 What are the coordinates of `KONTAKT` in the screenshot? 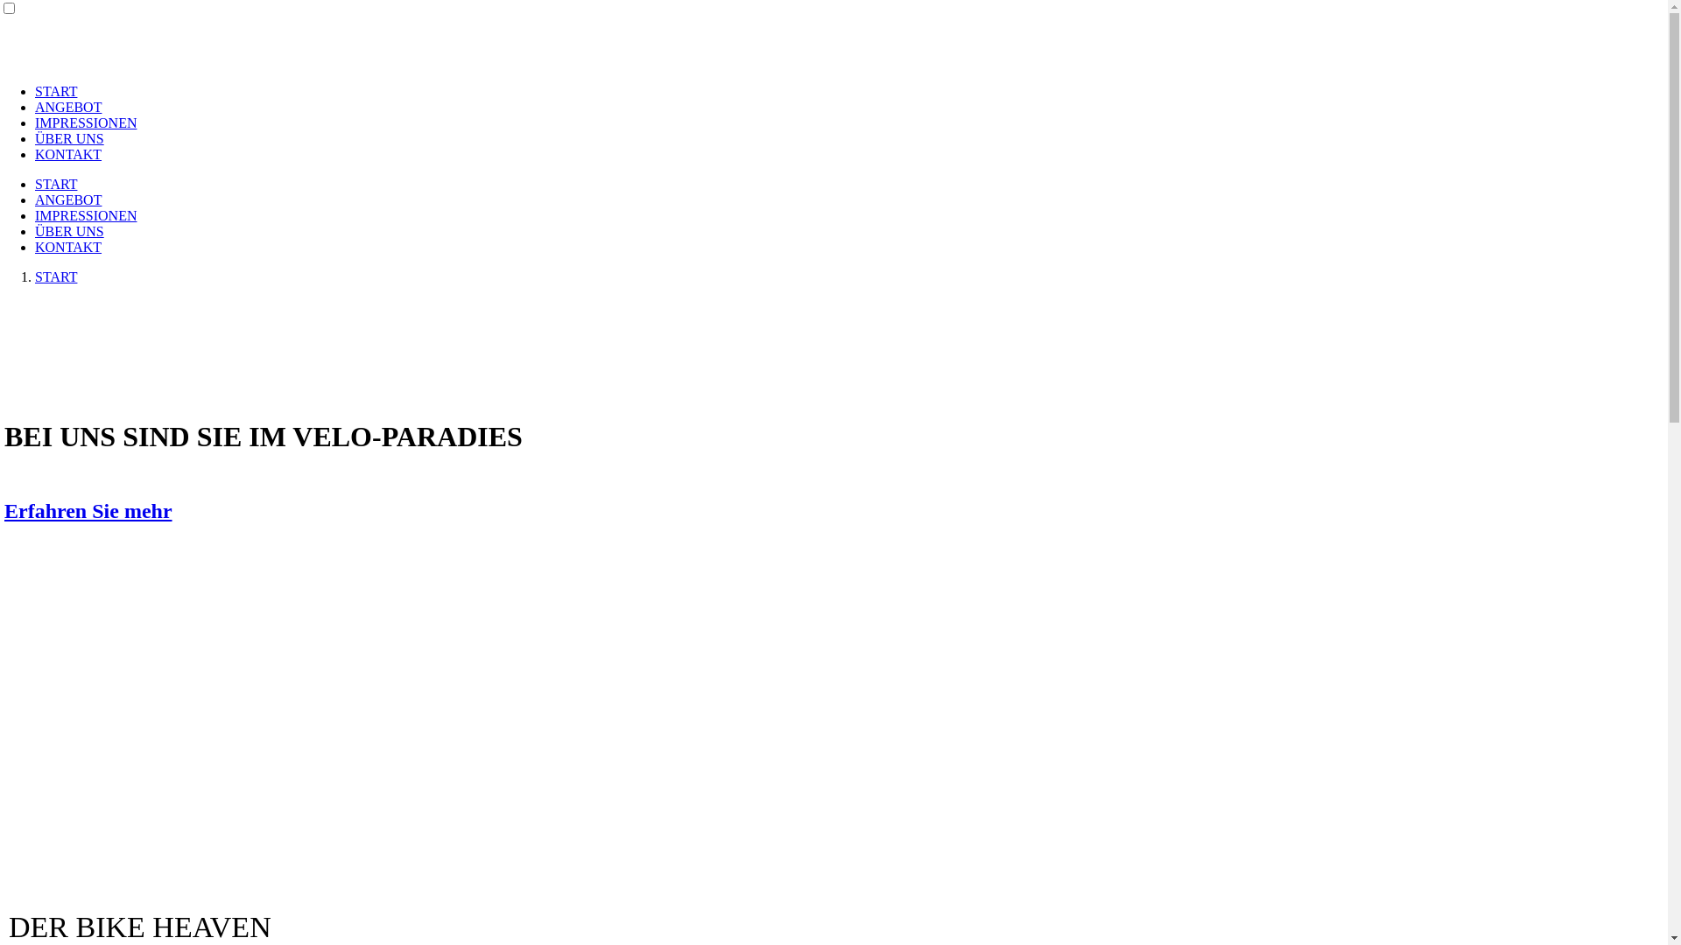 It's located at (68, 247).